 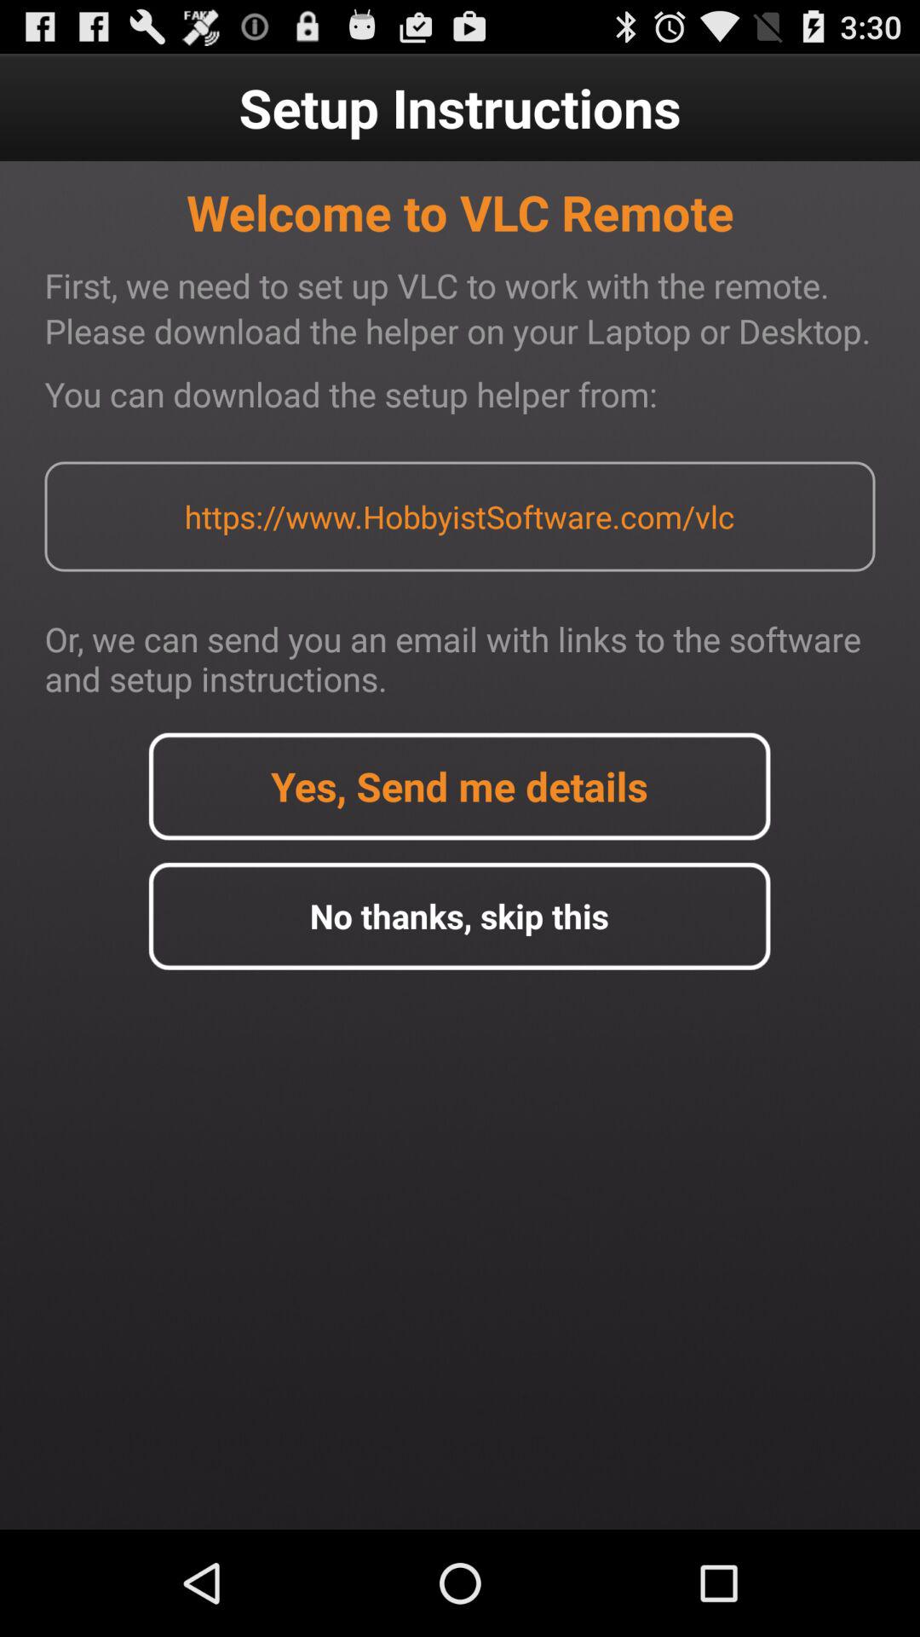 What do you see at coordinates (459, 786) in the screenshot?
I see `yes` at bounding box center [459, 786].